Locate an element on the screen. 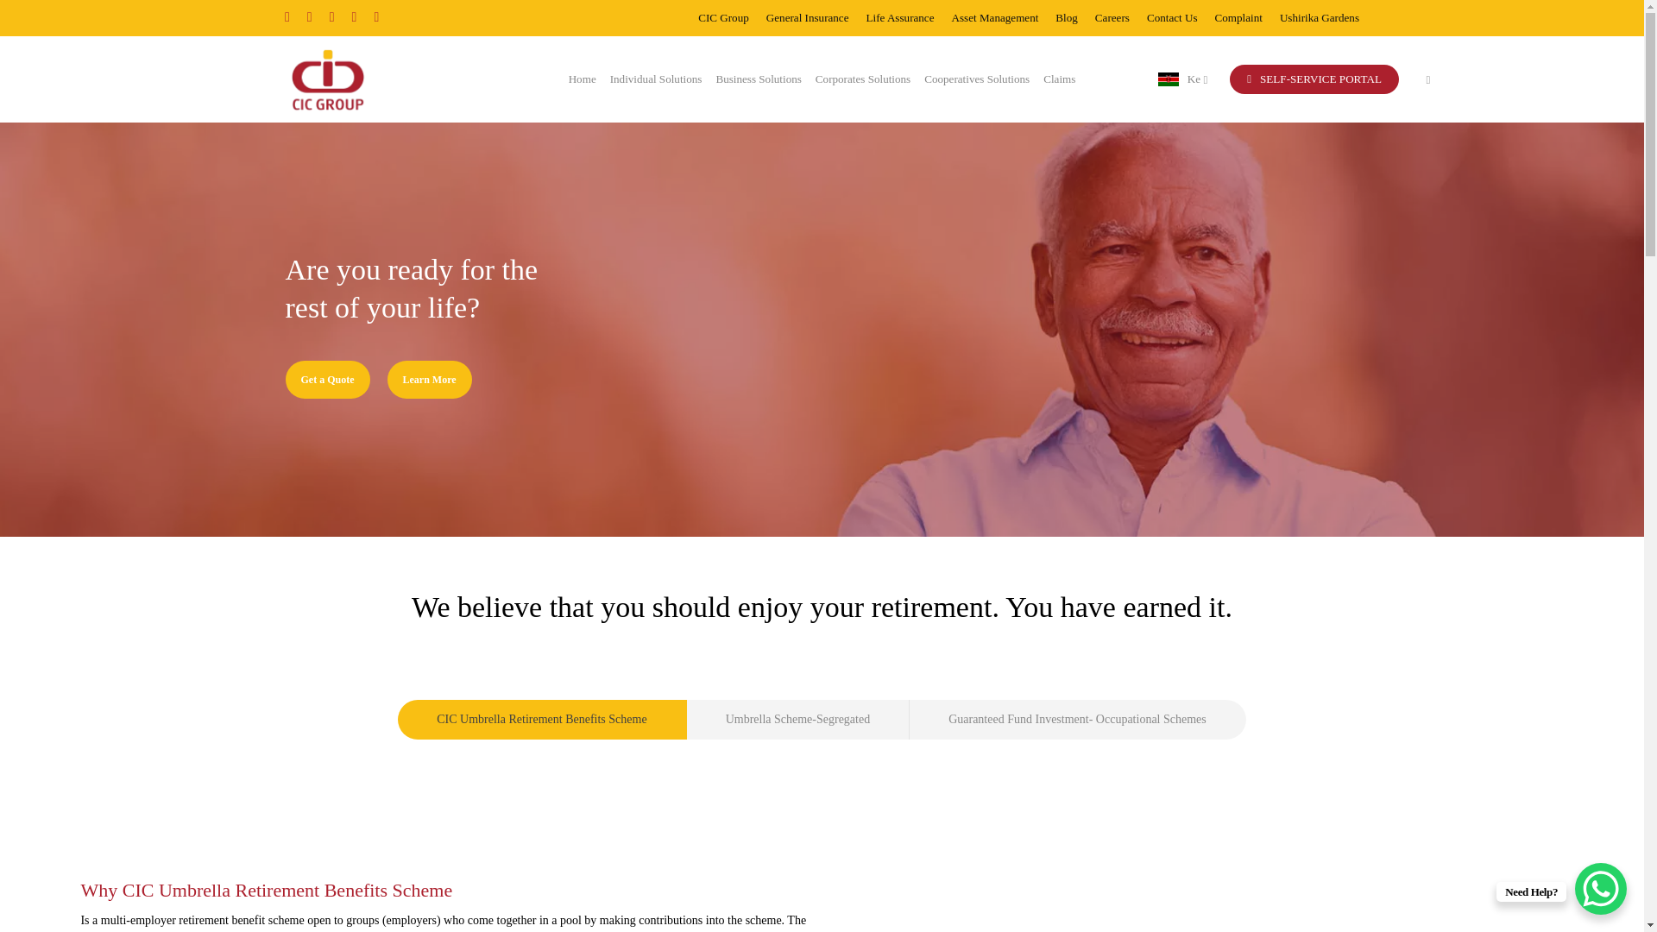  Asset Management is located at coordinates (994, 17).